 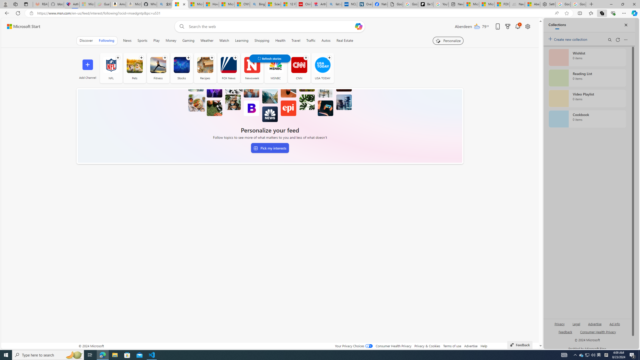 I want to click on Your Privacy Choices, so click(x=353, y=346).